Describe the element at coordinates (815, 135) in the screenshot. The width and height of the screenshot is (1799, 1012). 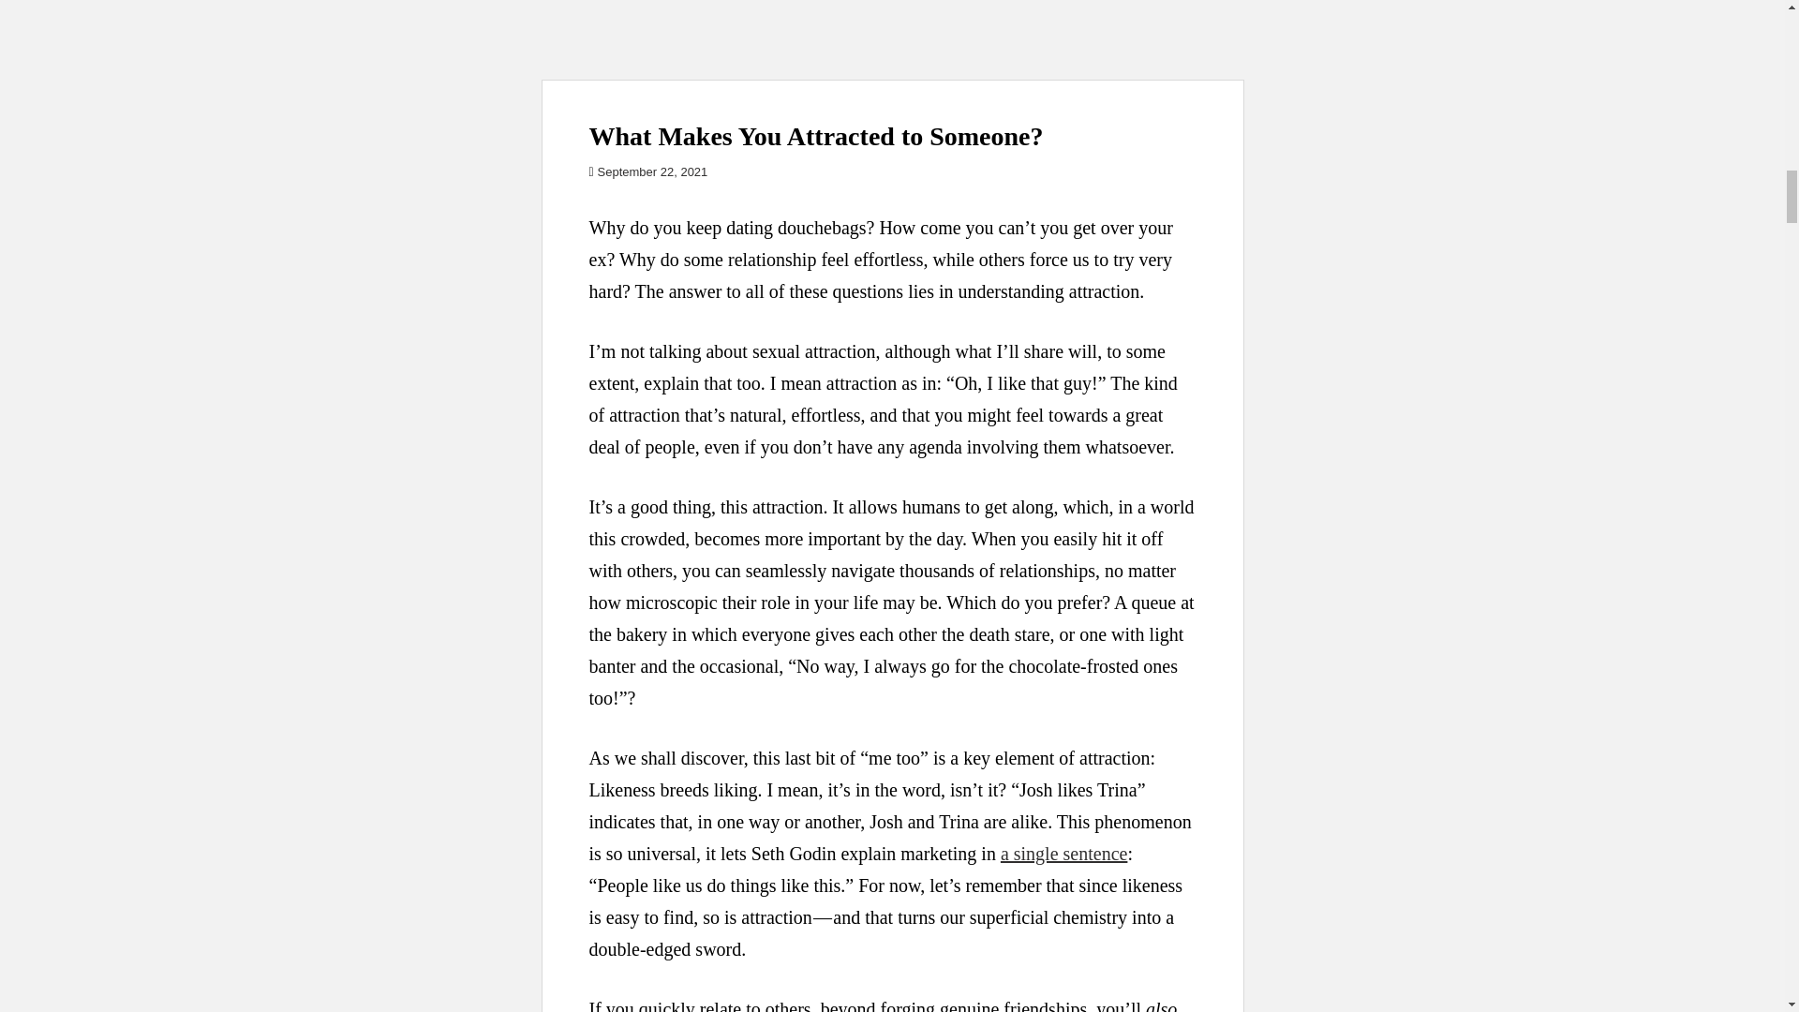
I see `What Makes You Attracted to Someone?` at that location.